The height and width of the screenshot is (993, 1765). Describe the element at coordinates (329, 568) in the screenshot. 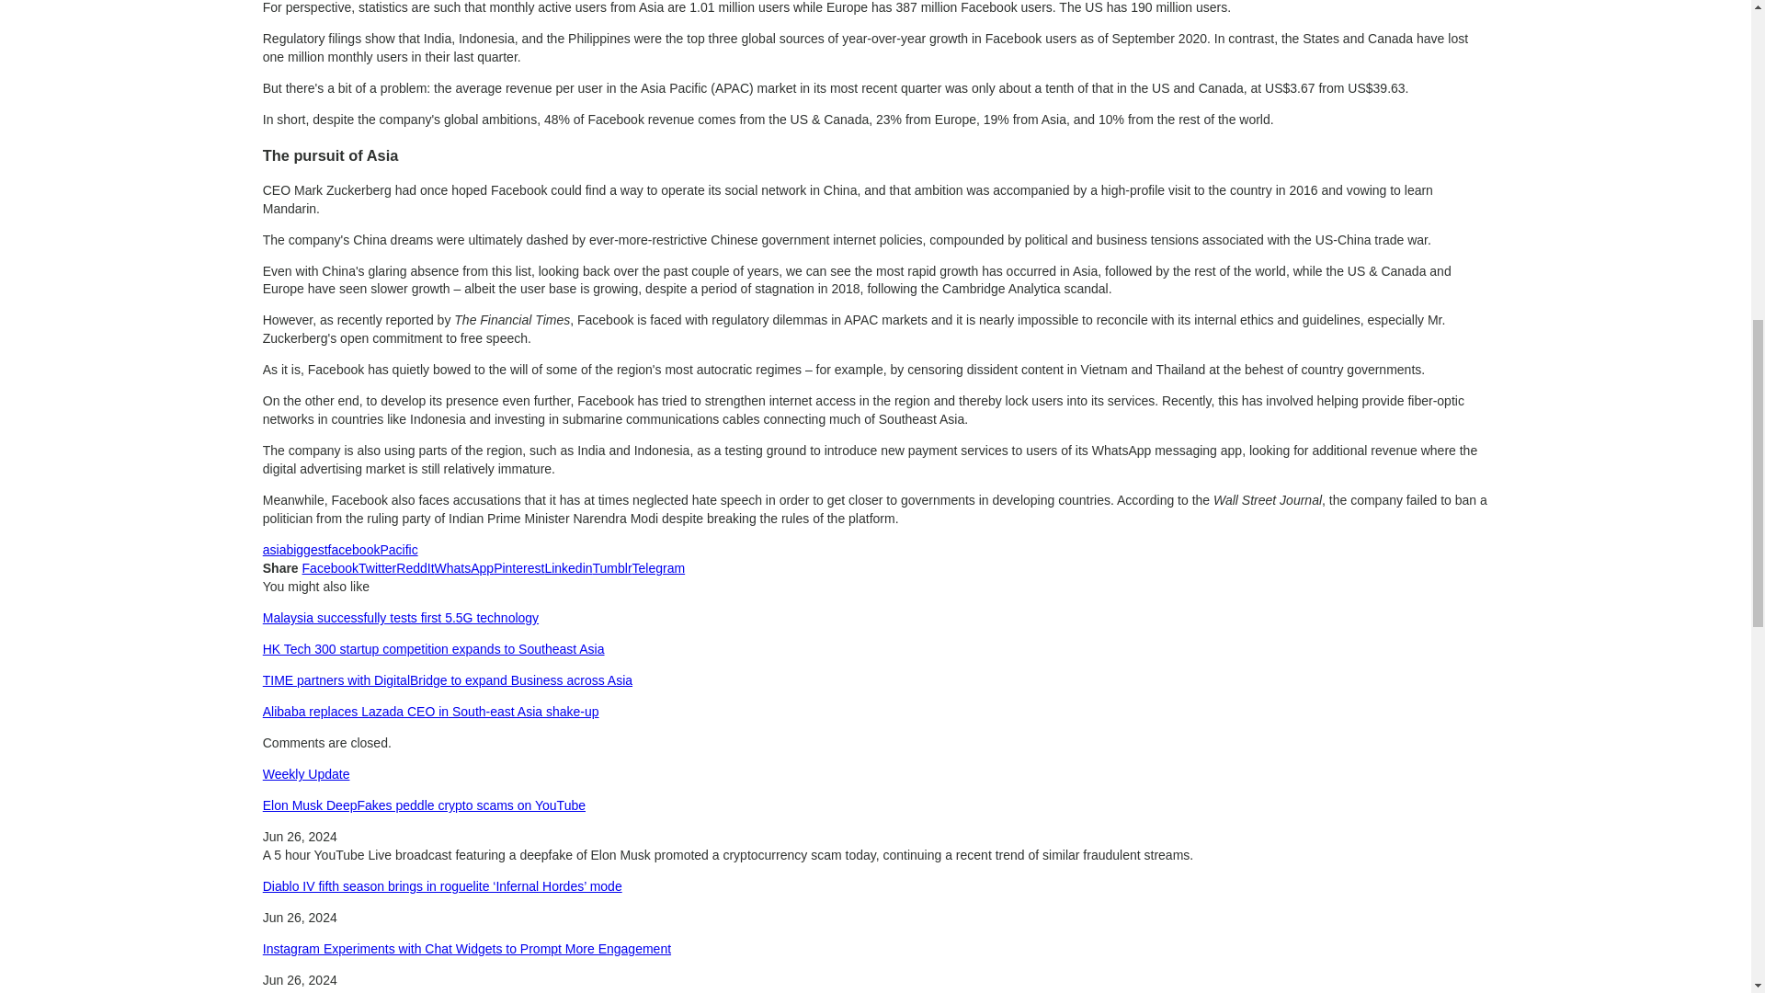

I see `Facebook` at that location.